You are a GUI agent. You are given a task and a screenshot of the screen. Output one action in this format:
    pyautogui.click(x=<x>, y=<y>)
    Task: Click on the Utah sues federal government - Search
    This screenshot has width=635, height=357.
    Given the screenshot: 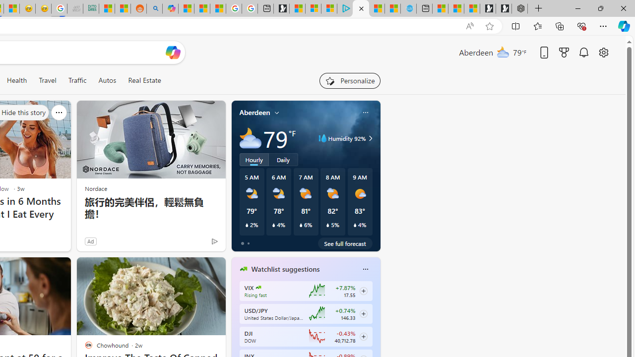 What is the action you would take?
    pyautogui.click(x=154, y=9)
    